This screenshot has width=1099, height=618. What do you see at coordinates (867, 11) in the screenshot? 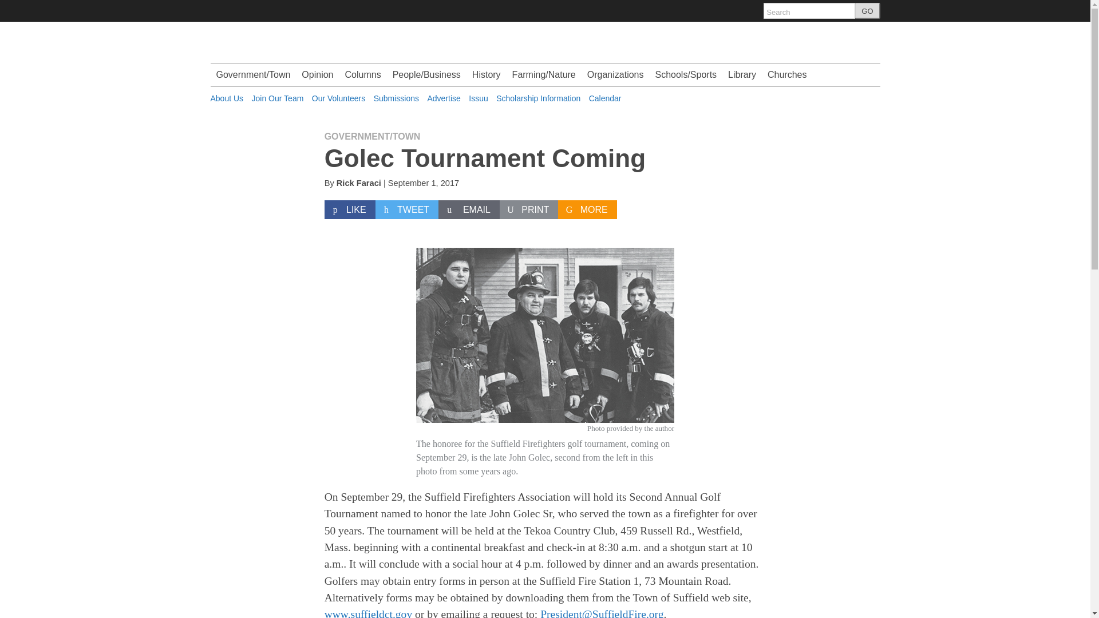
I see `GO` at bounding box center [867, 11].